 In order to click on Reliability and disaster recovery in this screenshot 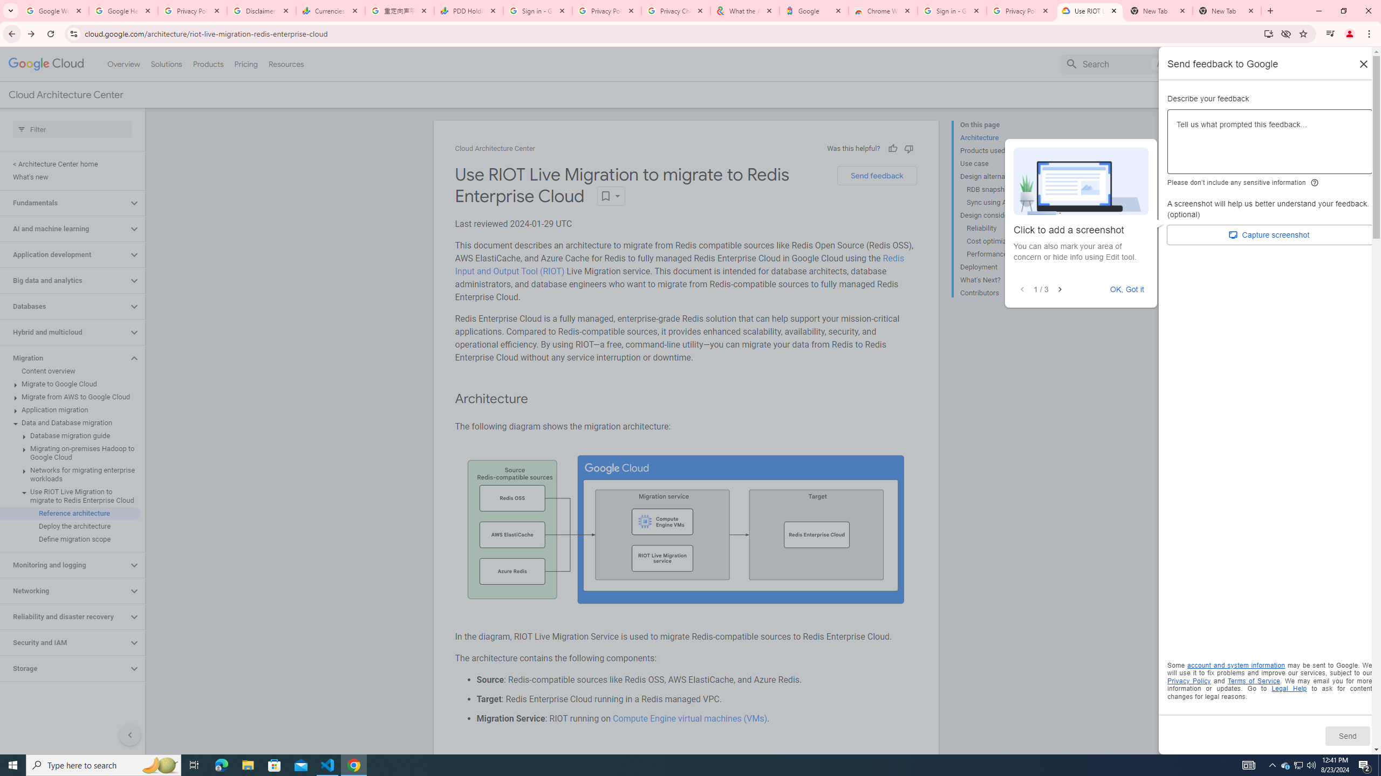, I will do `click(64, 616)`.